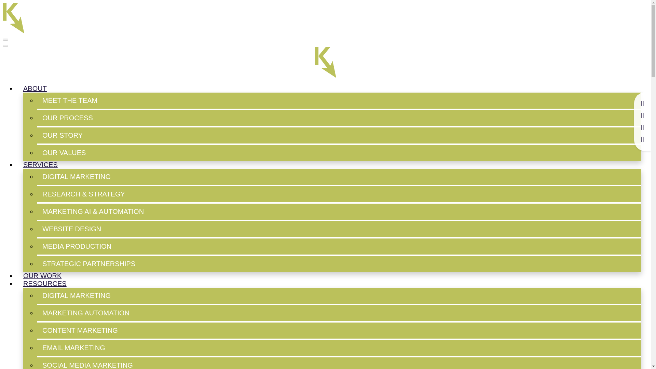 Image resolution: width=656 pixels, height=369 pixels. Describe the element at coordinates (339, 229) in the screenshot. I see `WEBSITE DESIGN` at that location.